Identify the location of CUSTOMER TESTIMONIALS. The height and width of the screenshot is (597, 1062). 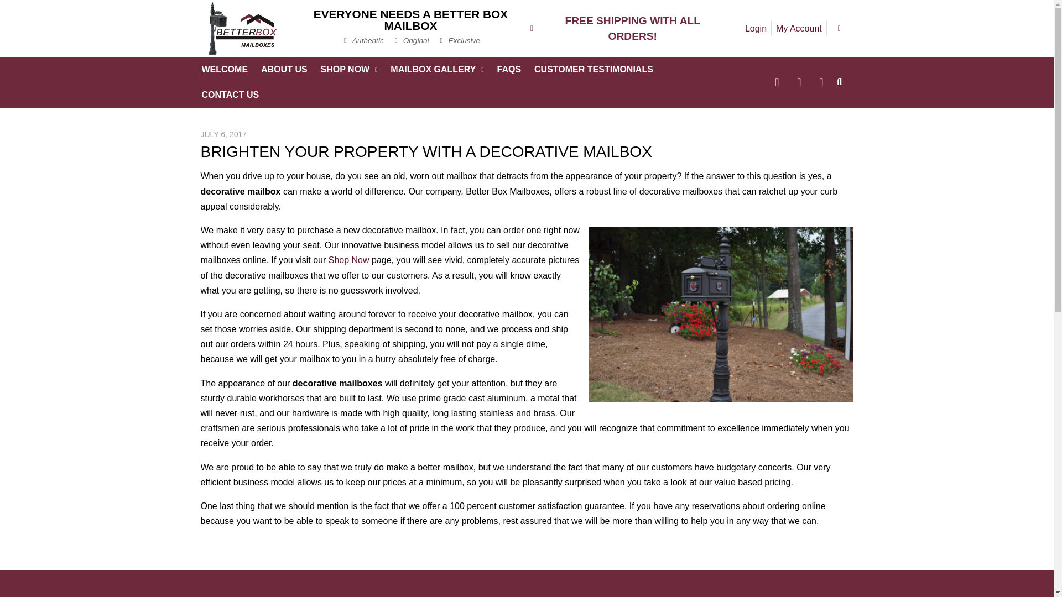
(594, 70).